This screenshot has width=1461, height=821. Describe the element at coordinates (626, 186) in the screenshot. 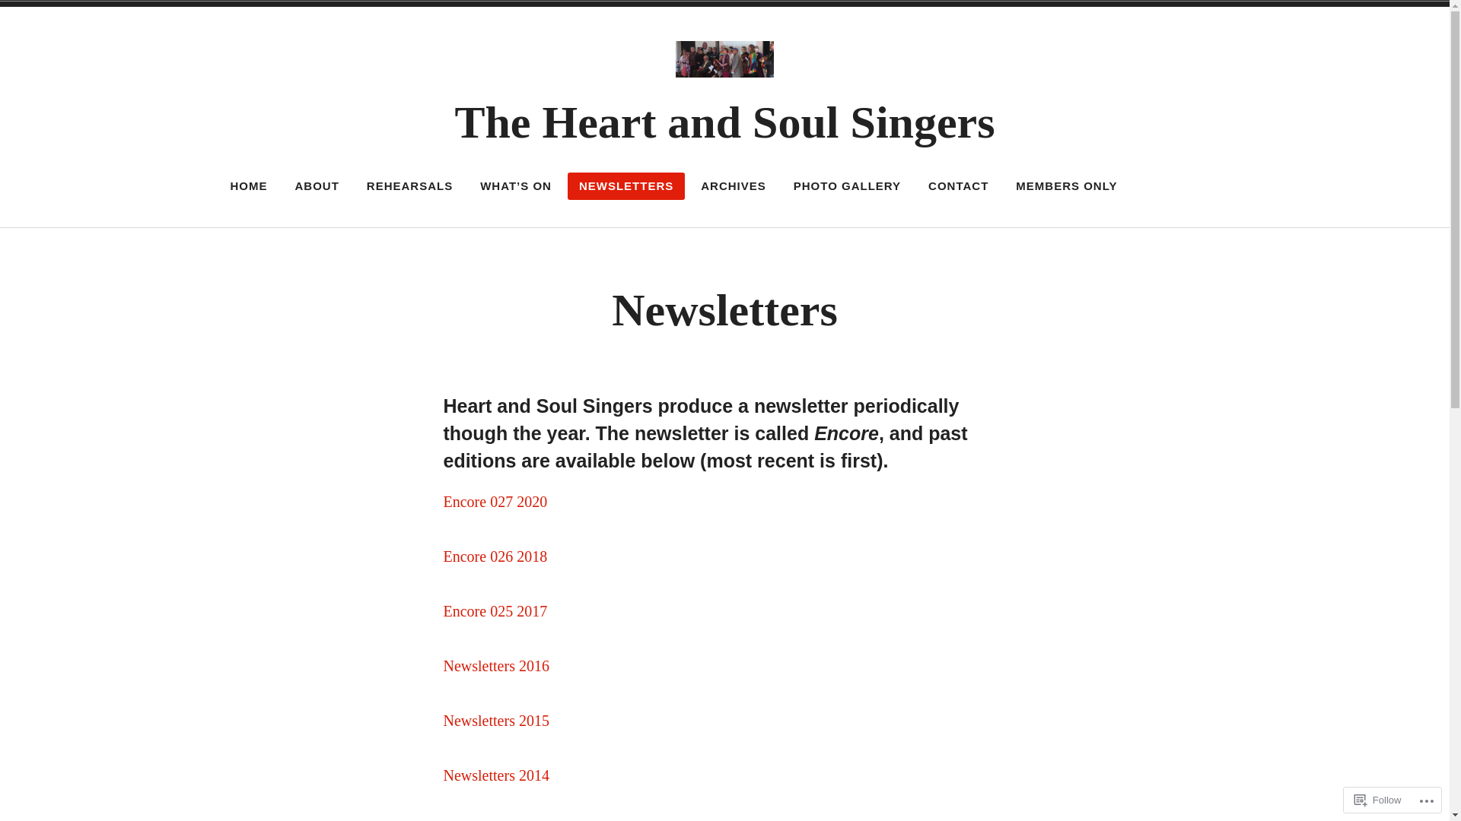

I see `NEWSLETTERS` at that location.